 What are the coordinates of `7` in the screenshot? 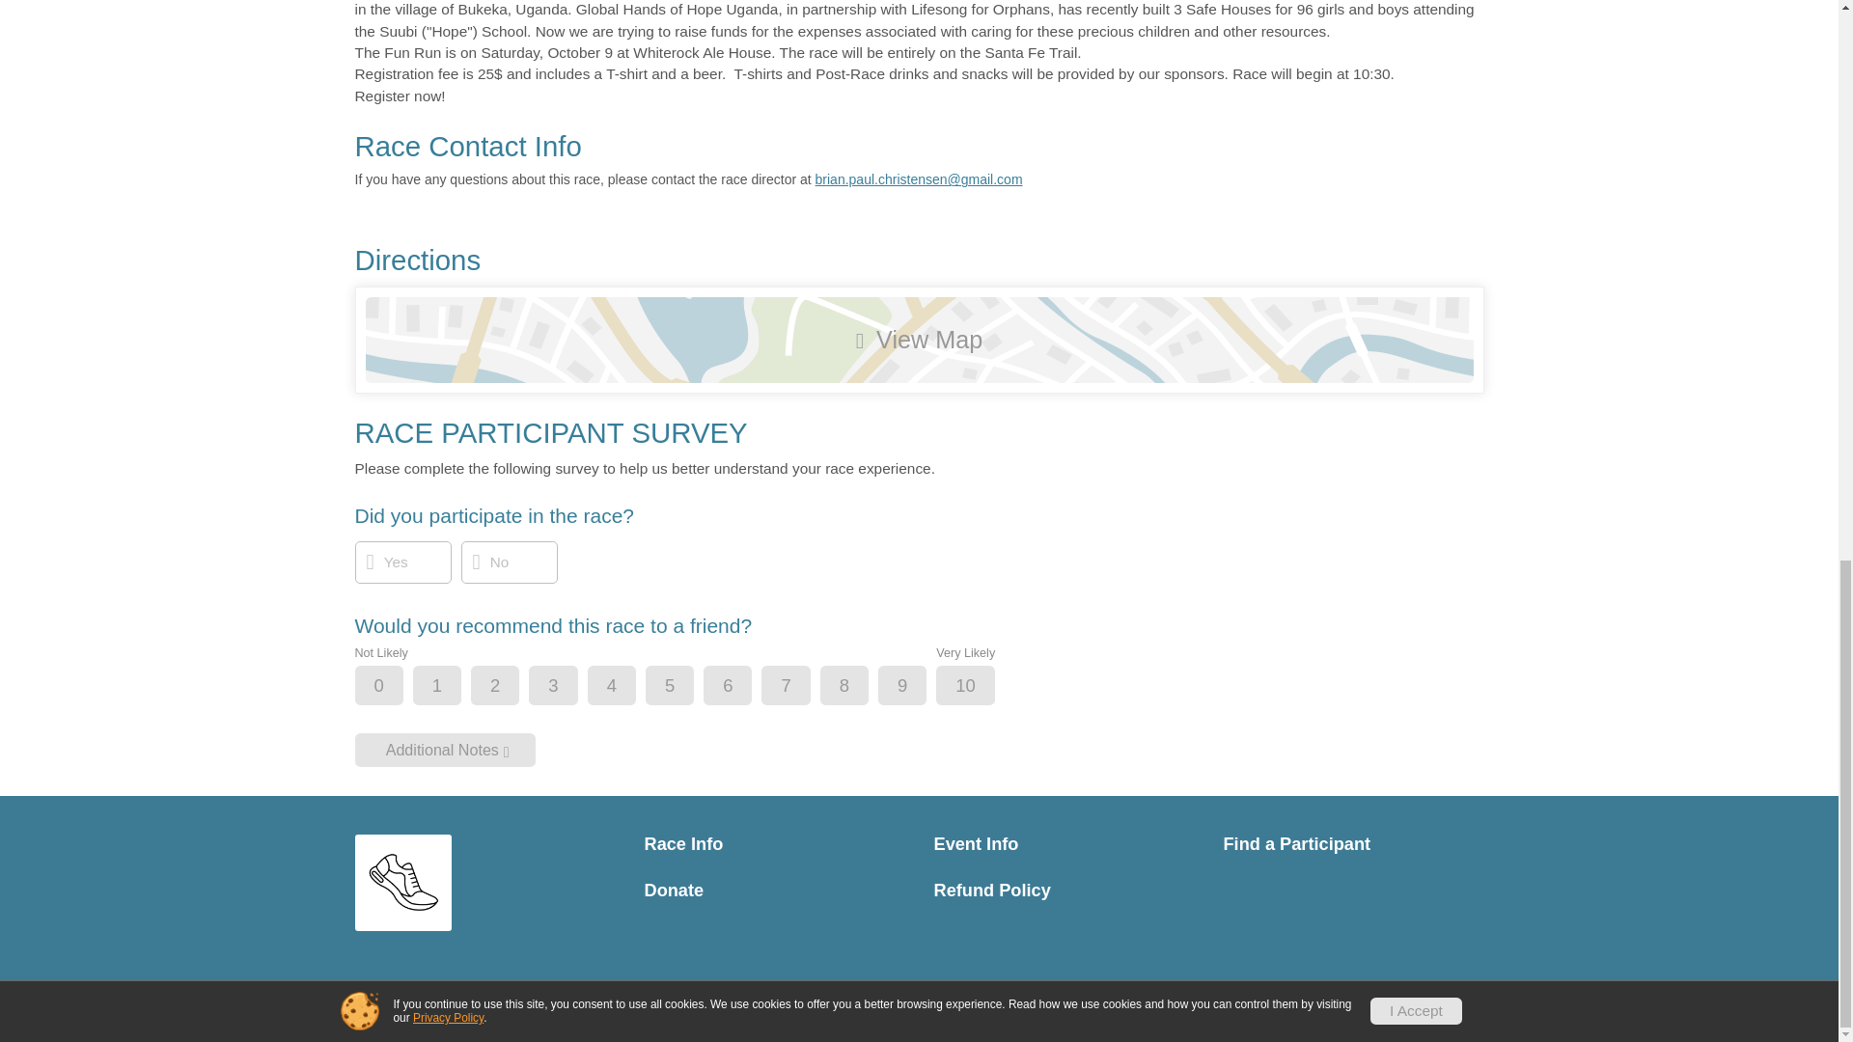 It's located at (801, 687).